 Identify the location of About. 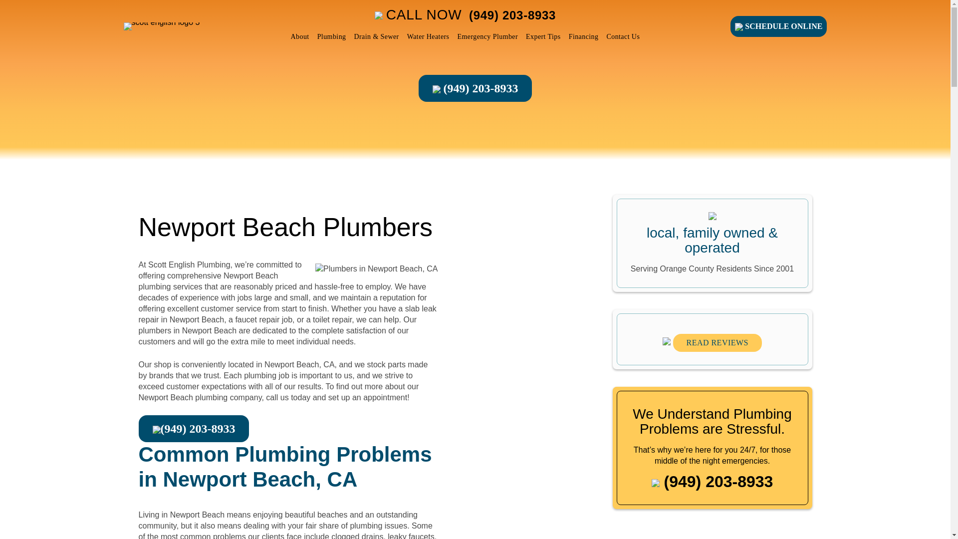
(299, 37).